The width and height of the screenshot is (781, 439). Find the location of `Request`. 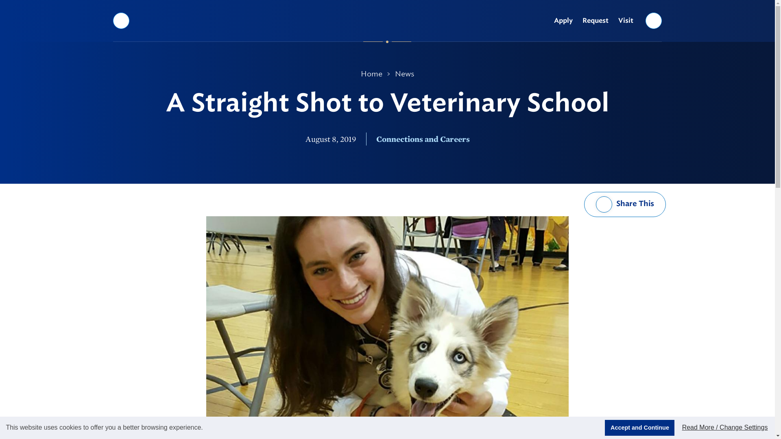

Request is located at coordinates (596, 21).